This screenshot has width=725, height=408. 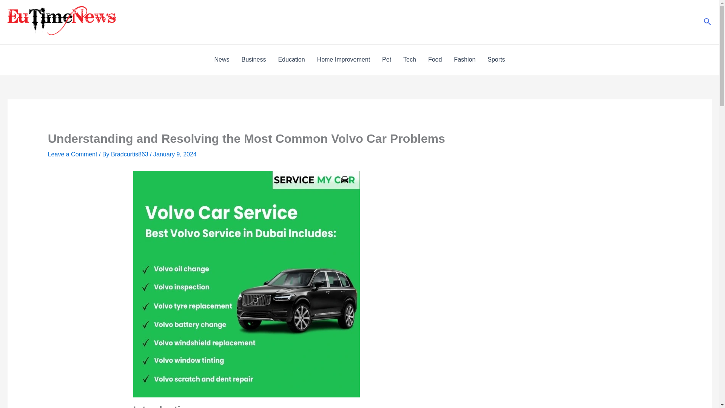 What do you see at coordinates (292, 59) in the screenshot?
I see `Education` at bounding box center [292, 59].